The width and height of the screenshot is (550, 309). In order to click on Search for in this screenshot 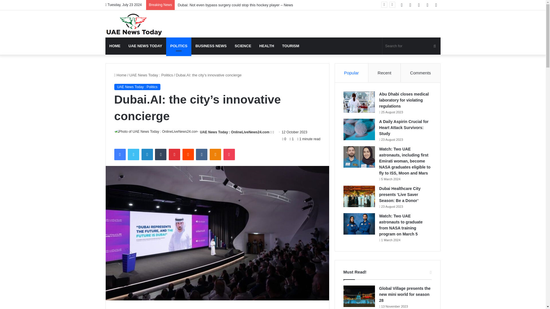, I will do `click(411, 46)`.